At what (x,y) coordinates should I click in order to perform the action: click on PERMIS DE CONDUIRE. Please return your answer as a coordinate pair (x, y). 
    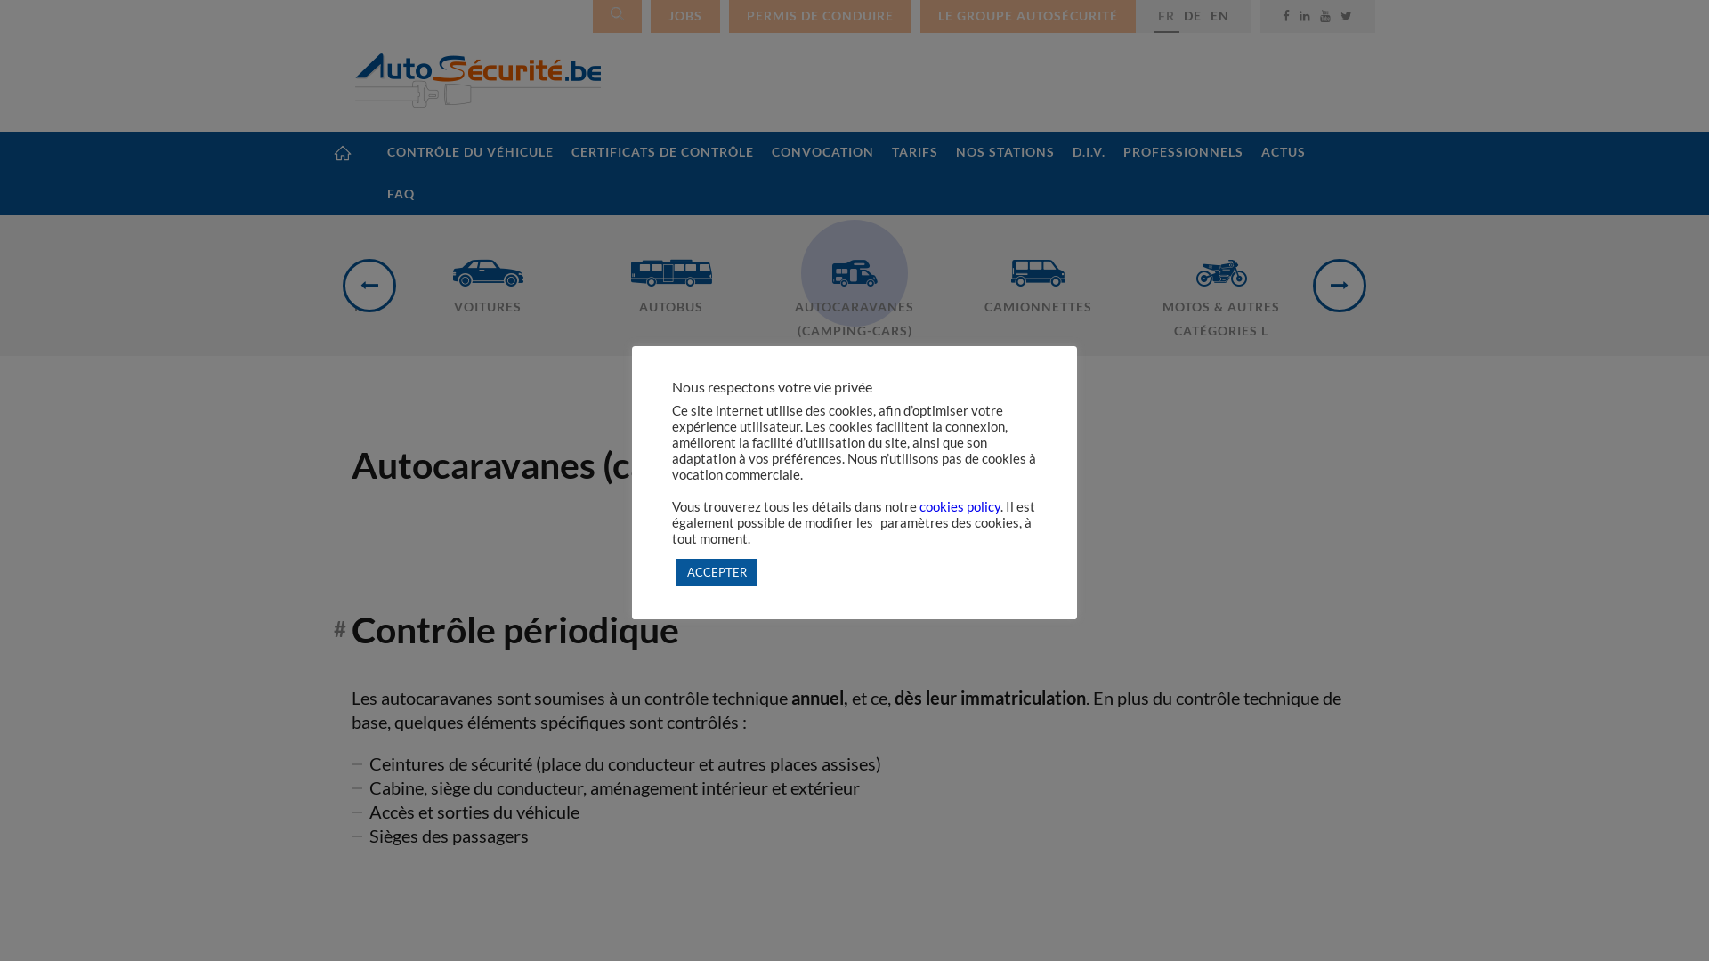
    Looking at the image, I should click on (821, 16).